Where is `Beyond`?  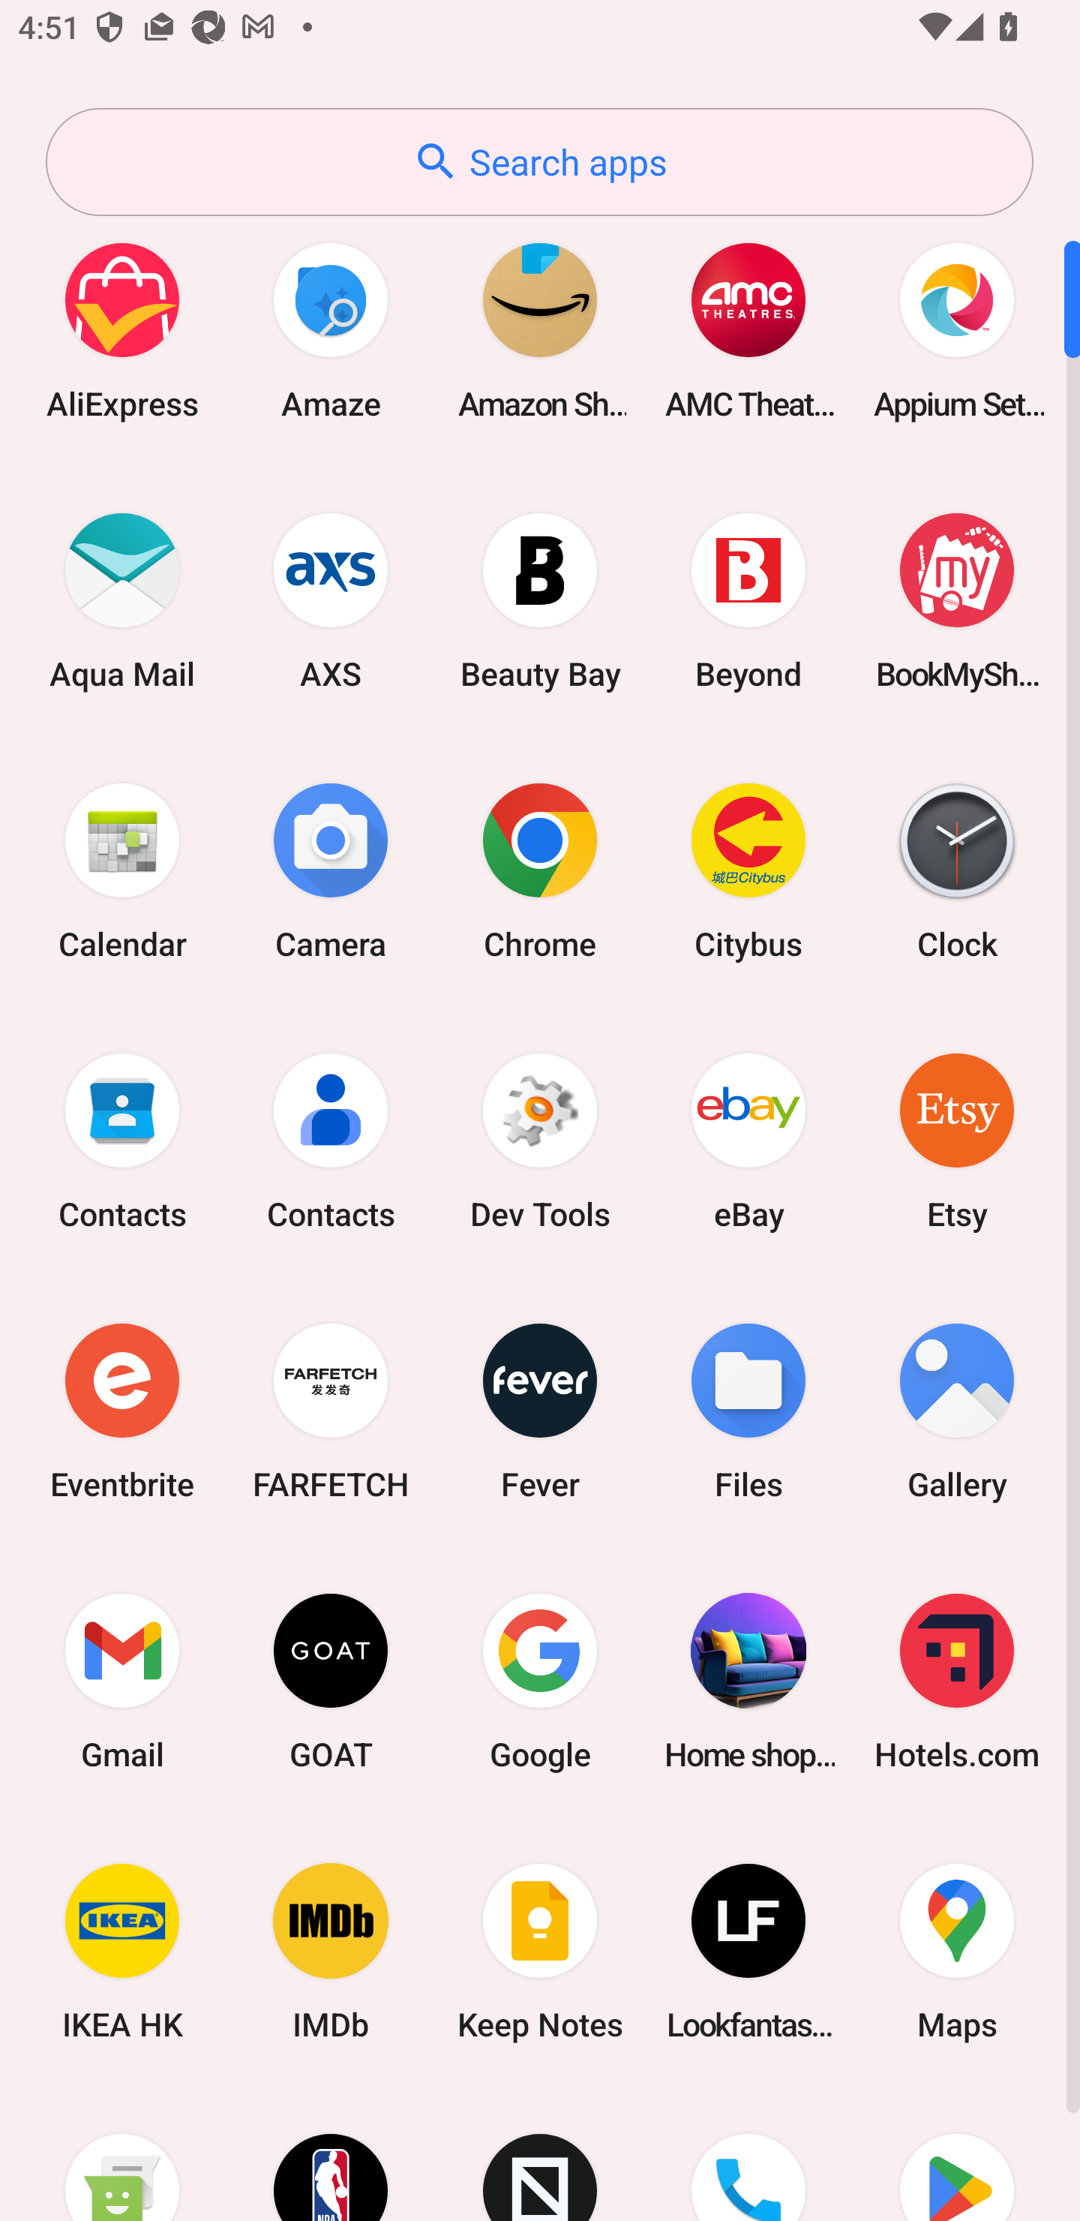 Beyond is located at coordinates (748, 600).